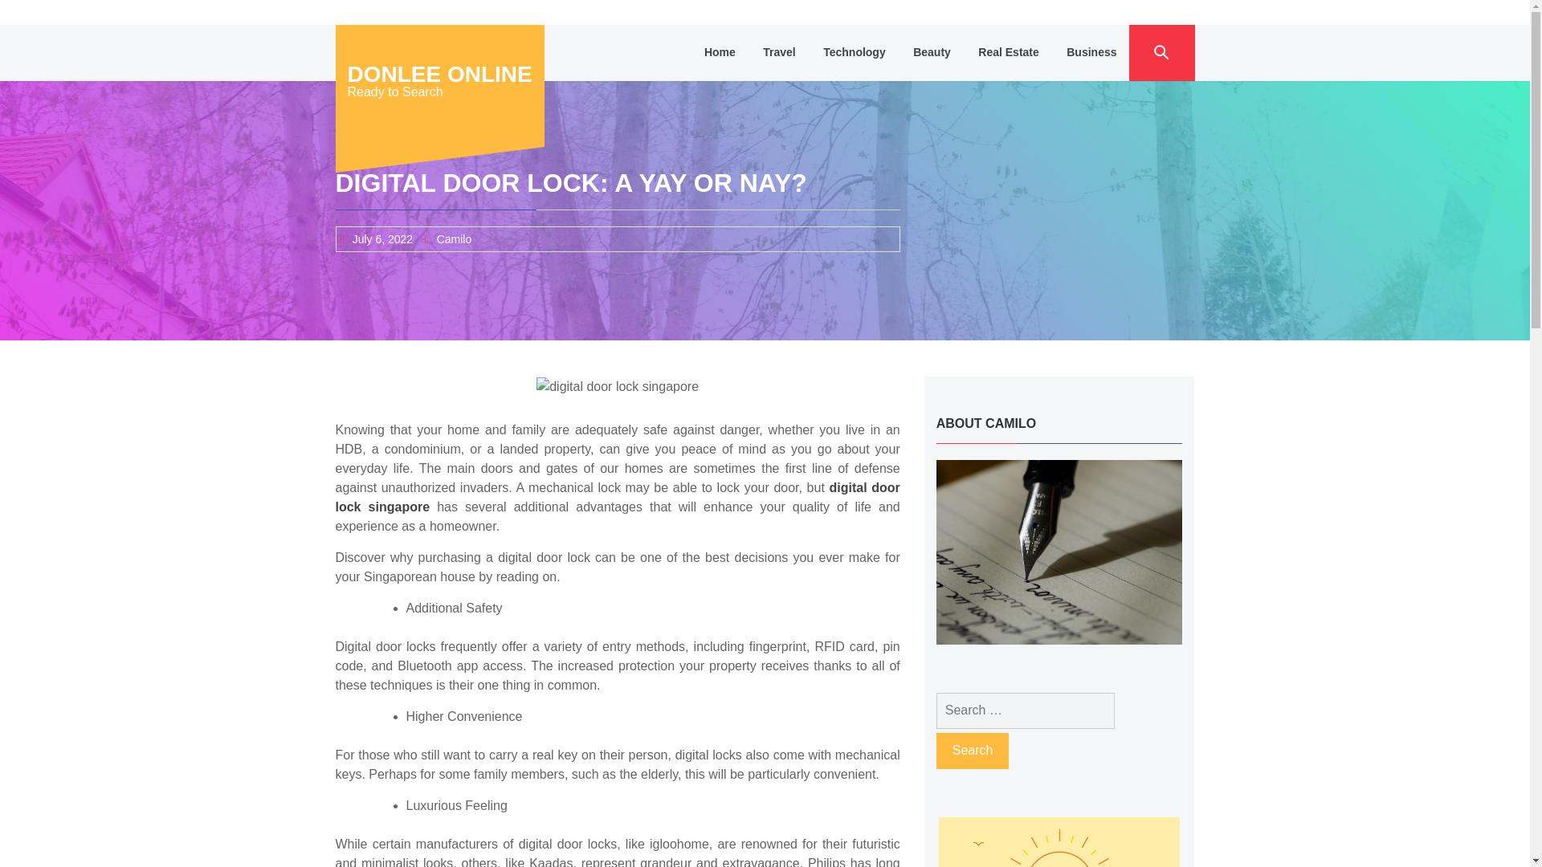  Describe the element at coordinates (439, 74) in the screenshot. I see `DONLEE ONLINE` at that location.